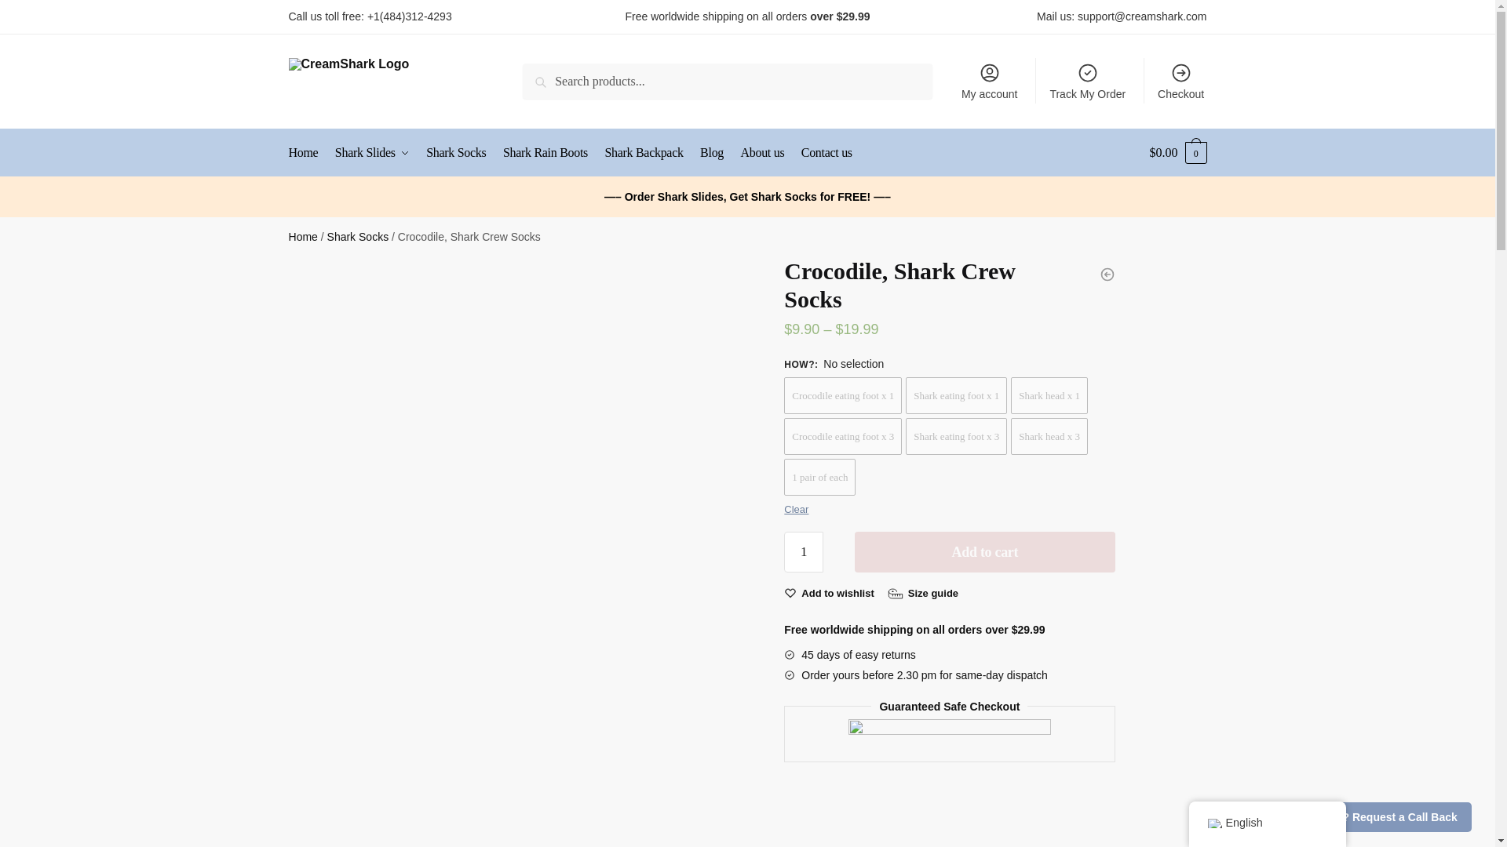  I want to click on About us, so click(761, 152).